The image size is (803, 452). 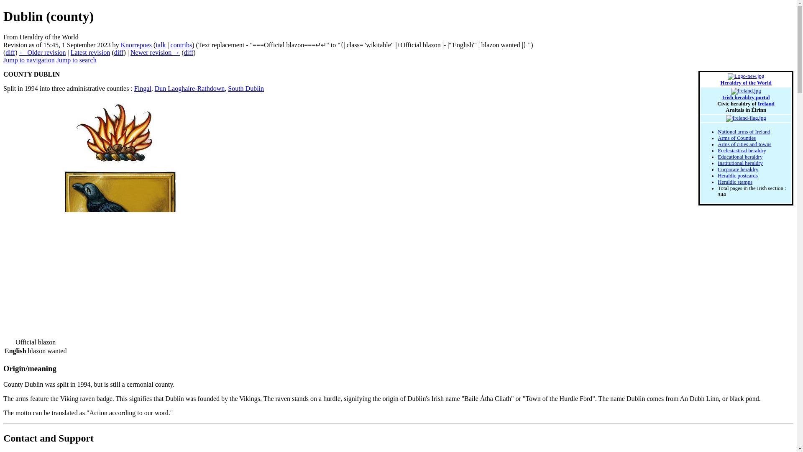 I want to click on Category:Irish municipalities, so click(x=744, y=144).